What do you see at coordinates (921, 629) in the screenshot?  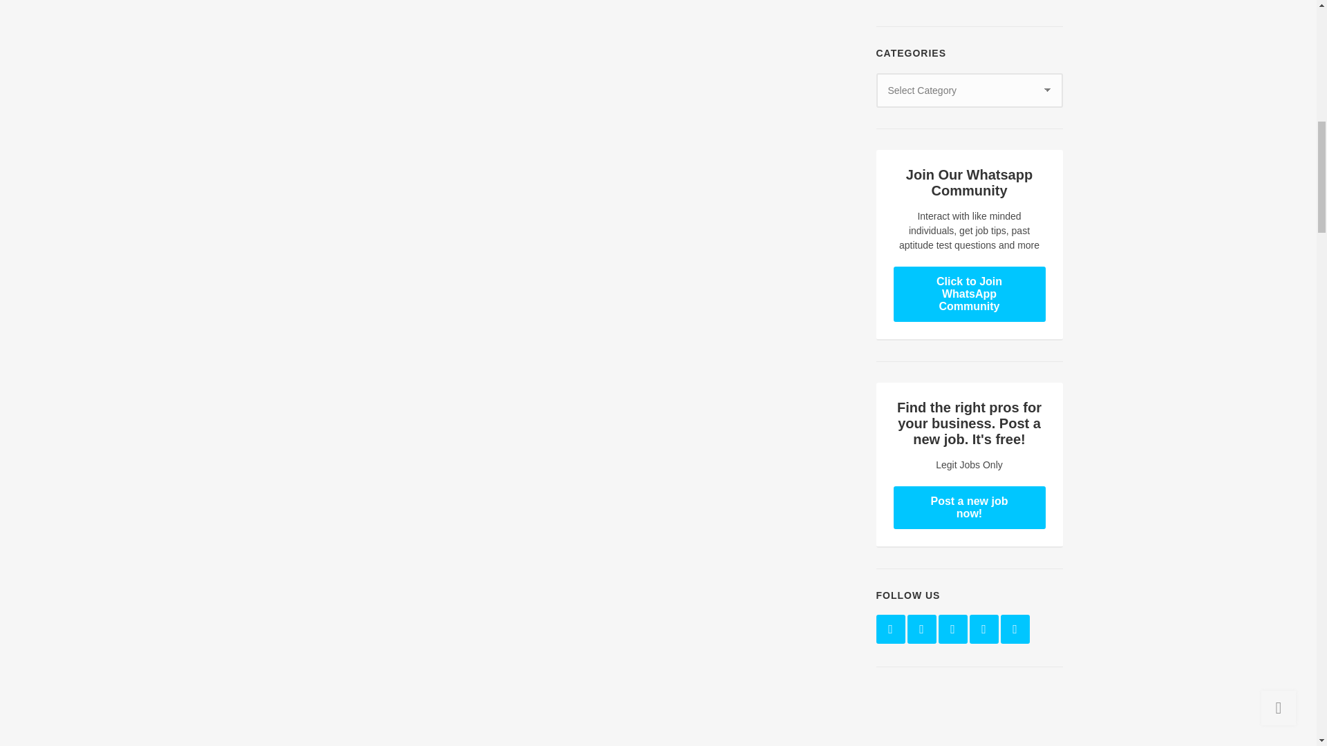 I see `Twitter` at bounding box center [921, 629].